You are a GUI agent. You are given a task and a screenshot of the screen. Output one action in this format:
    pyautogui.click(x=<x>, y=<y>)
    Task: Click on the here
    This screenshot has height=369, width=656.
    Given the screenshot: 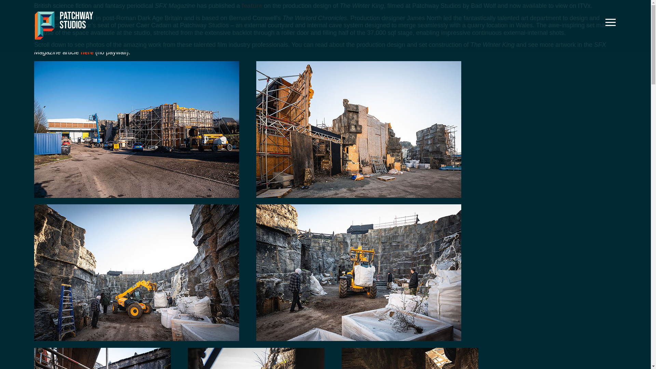 What is the action you would take?
    pyautogui.click(x=87, y=52)
    